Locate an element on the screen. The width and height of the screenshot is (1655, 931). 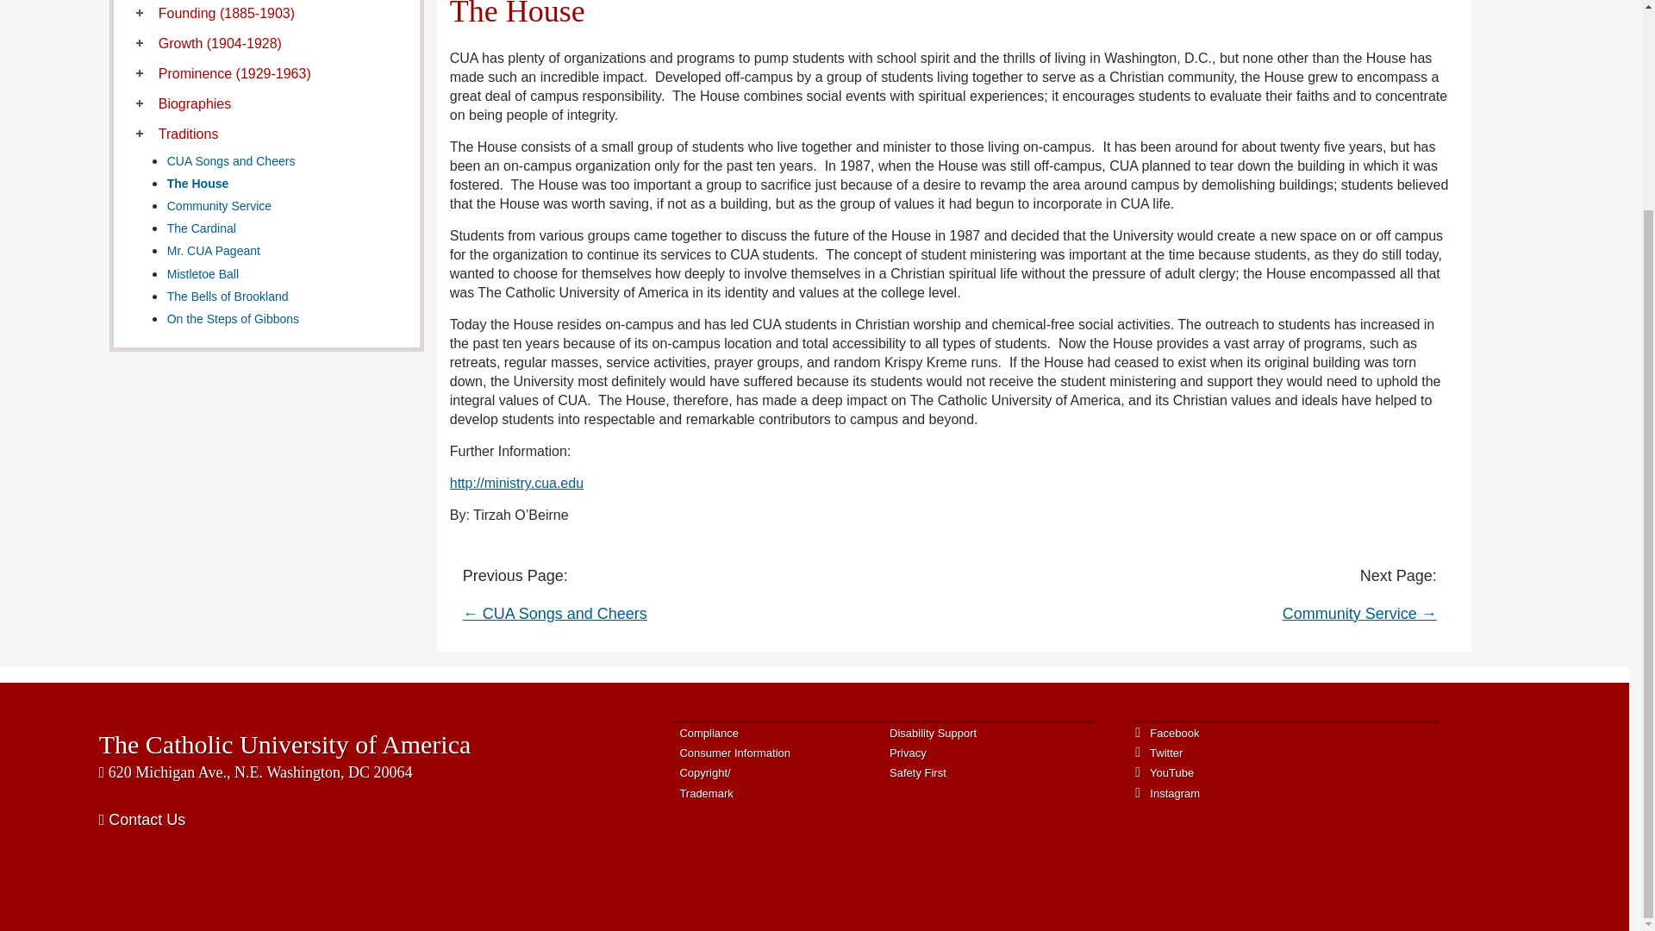
Biographies is located at coordinates (195, 103).